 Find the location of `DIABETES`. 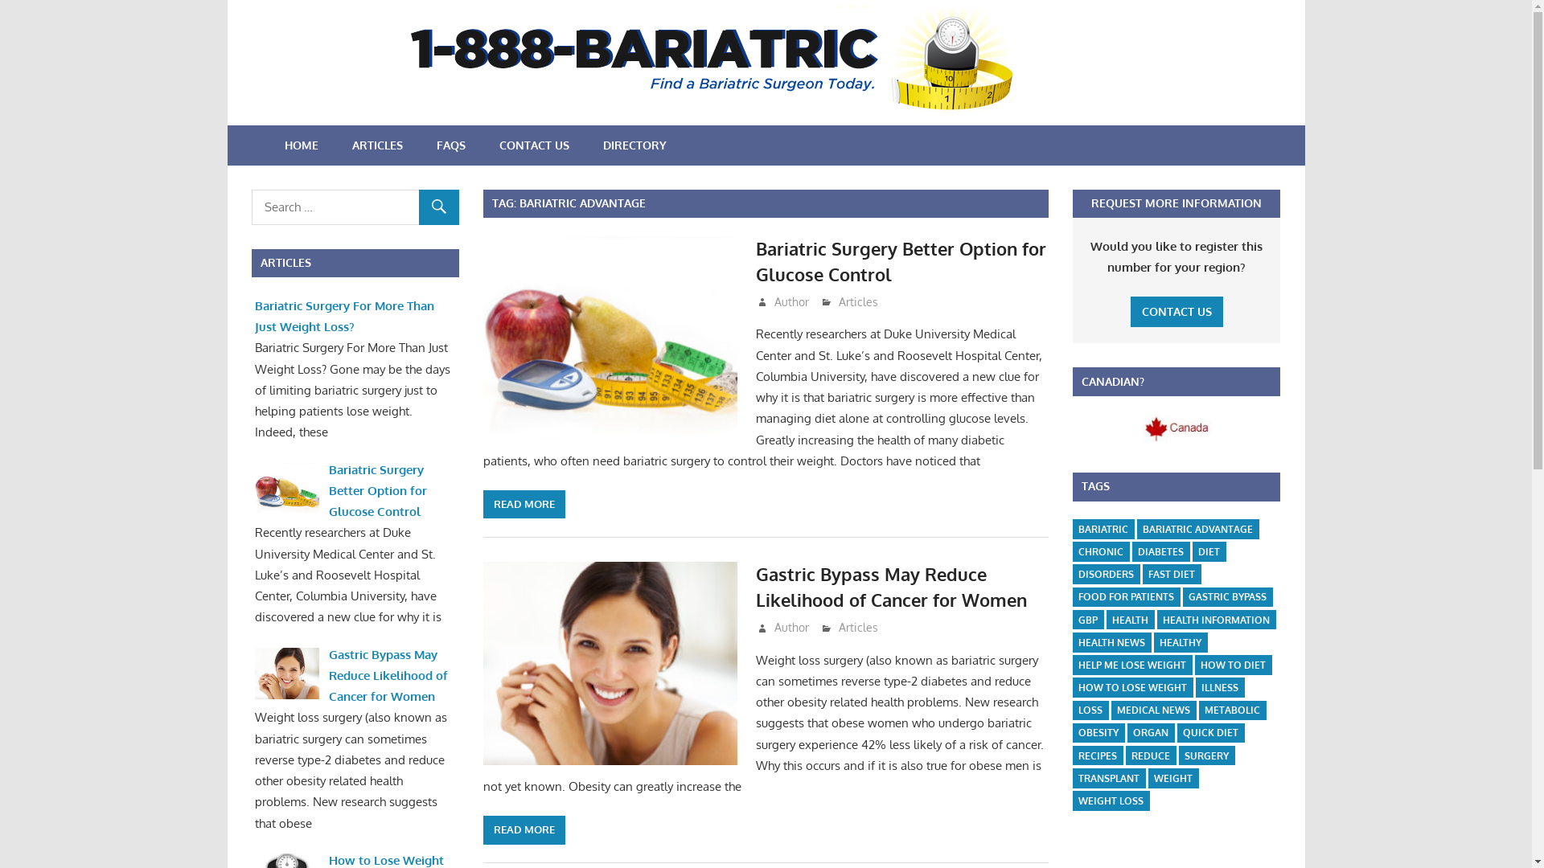

DIABETES is located at coordinates (1161, 551).